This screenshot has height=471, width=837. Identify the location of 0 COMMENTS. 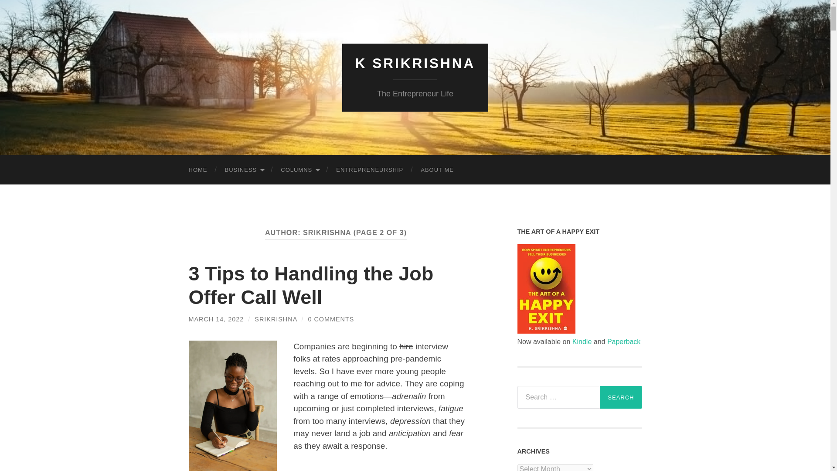
(331, 319).